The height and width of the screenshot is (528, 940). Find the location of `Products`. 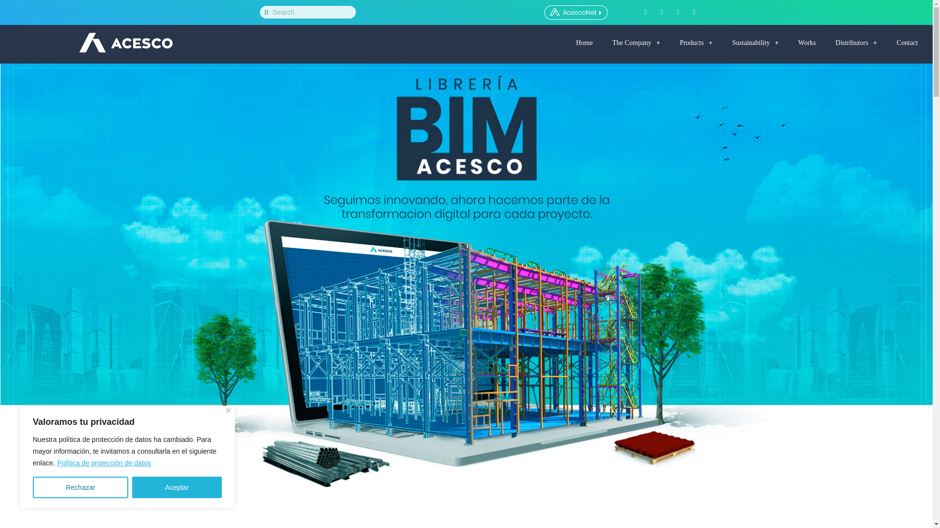

Products is located at coordinates (695, 43).